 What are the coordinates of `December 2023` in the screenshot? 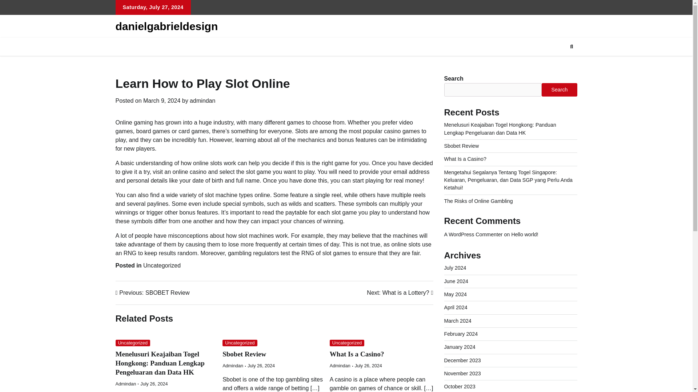 It's located at (462, 360).